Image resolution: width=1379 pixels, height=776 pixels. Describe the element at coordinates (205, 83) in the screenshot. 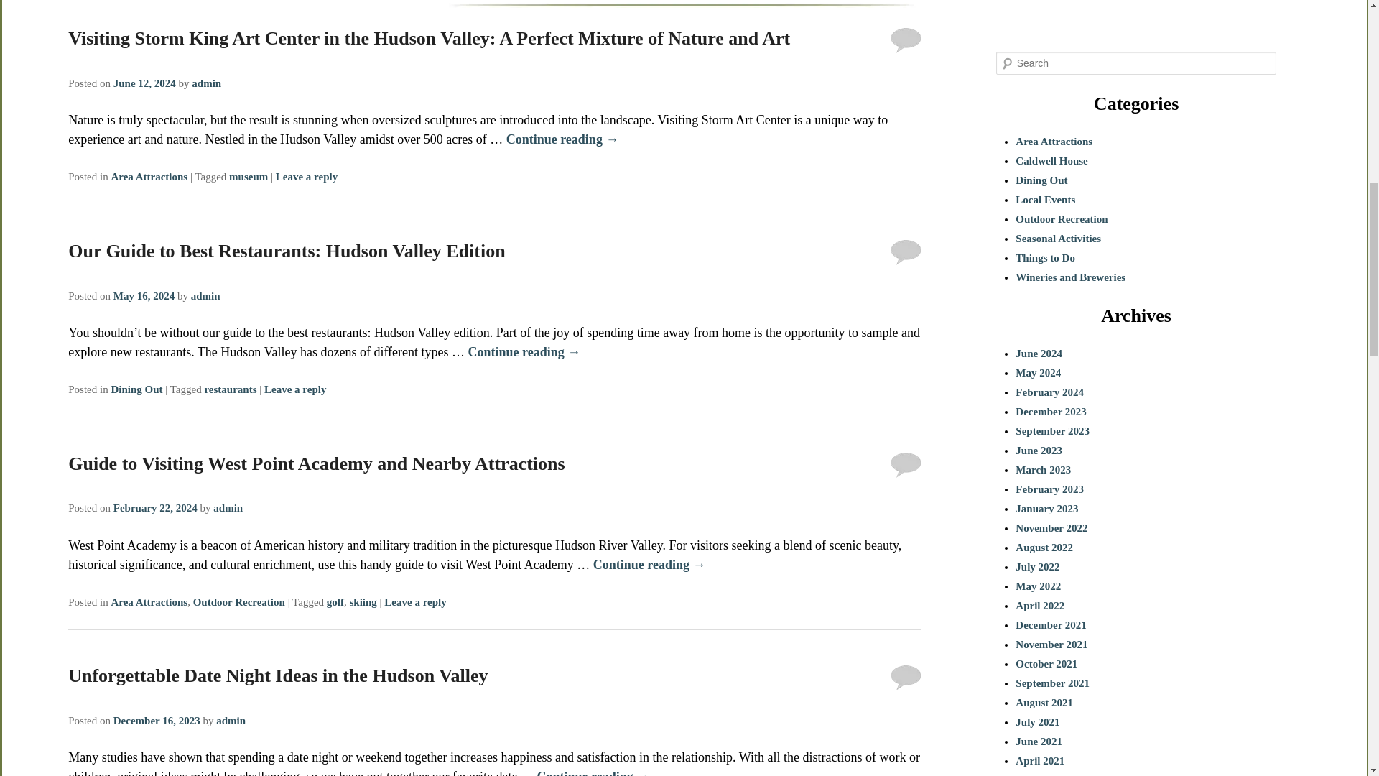

I see `View all posts by admin` at that location.